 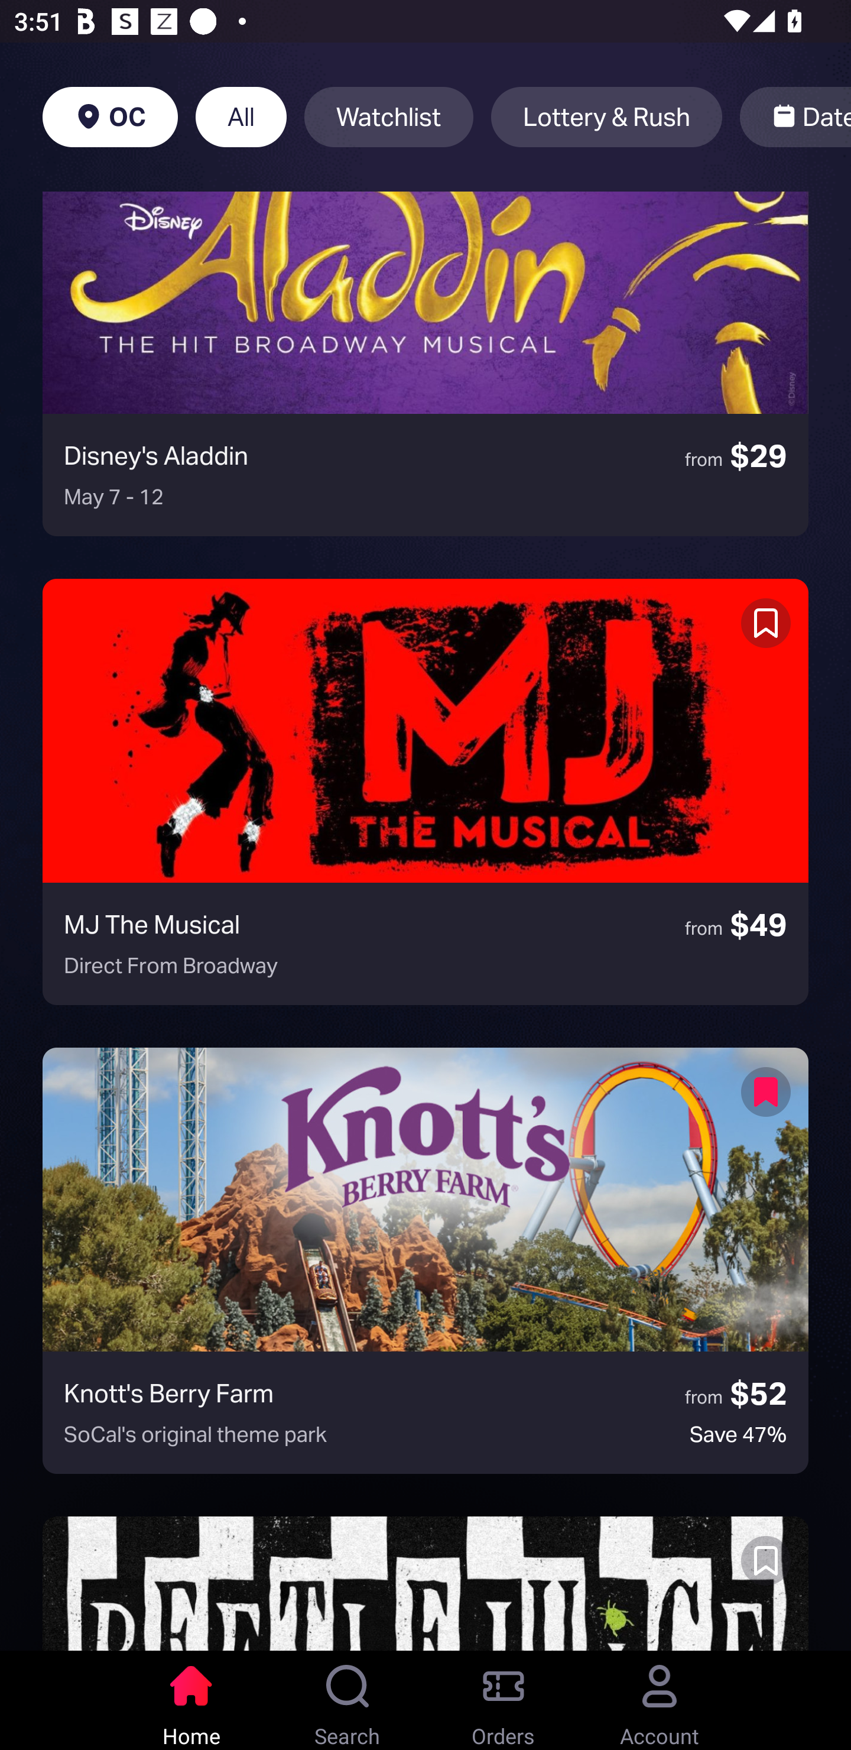 I want to click on MJ The Musical from $49 Direct From Broadway, so click(x=425, y=792).